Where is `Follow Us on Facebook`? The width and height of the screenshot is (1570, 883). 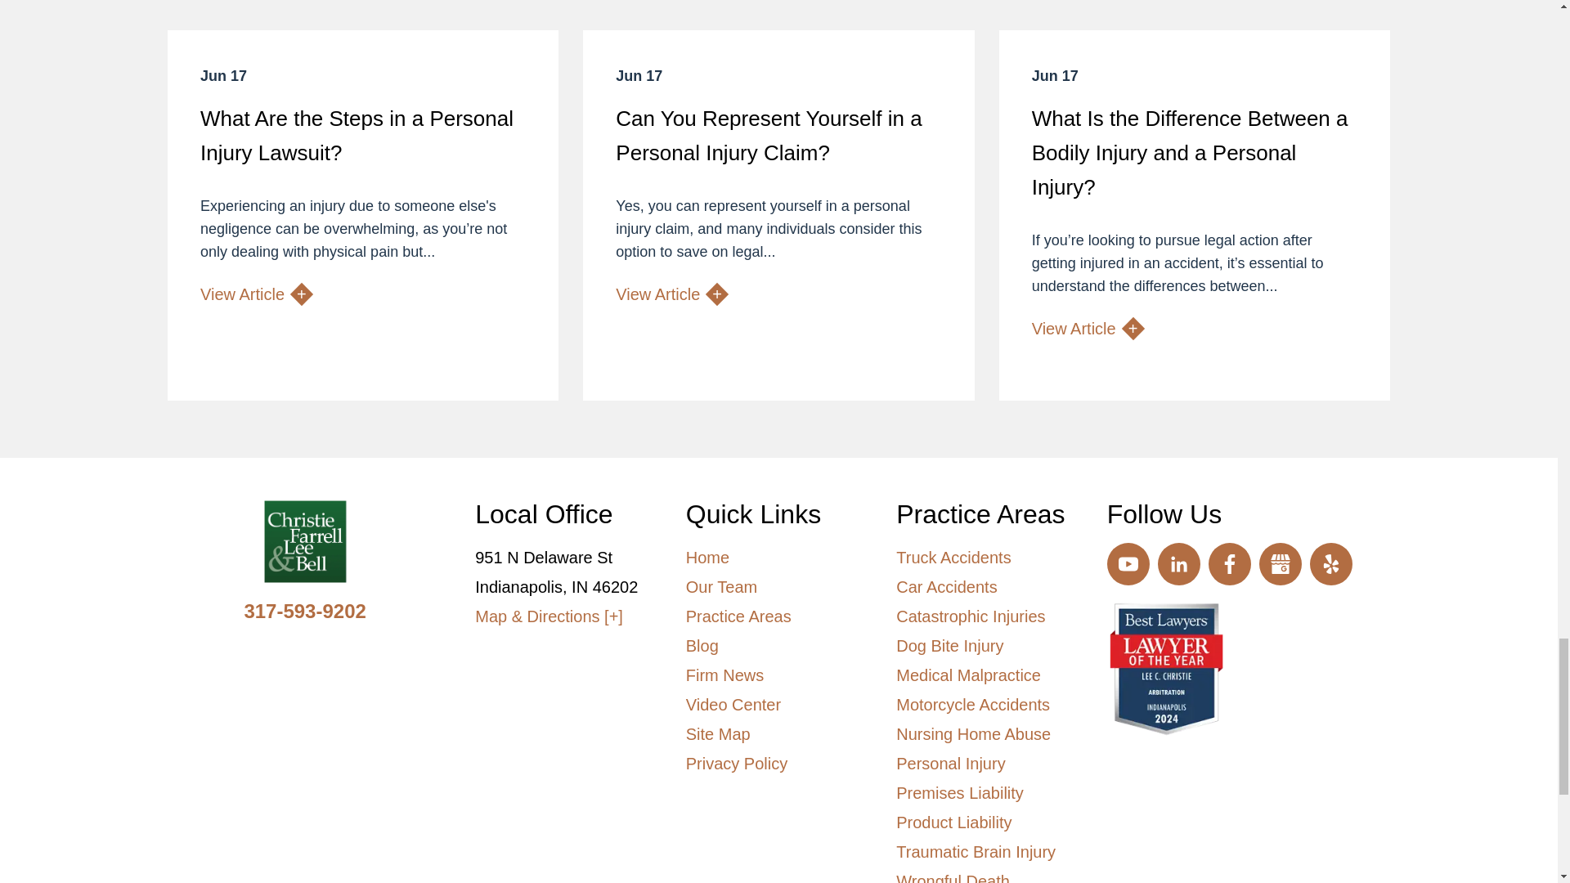 Follow Us on Facebook is located at coordinates (1230, 564).